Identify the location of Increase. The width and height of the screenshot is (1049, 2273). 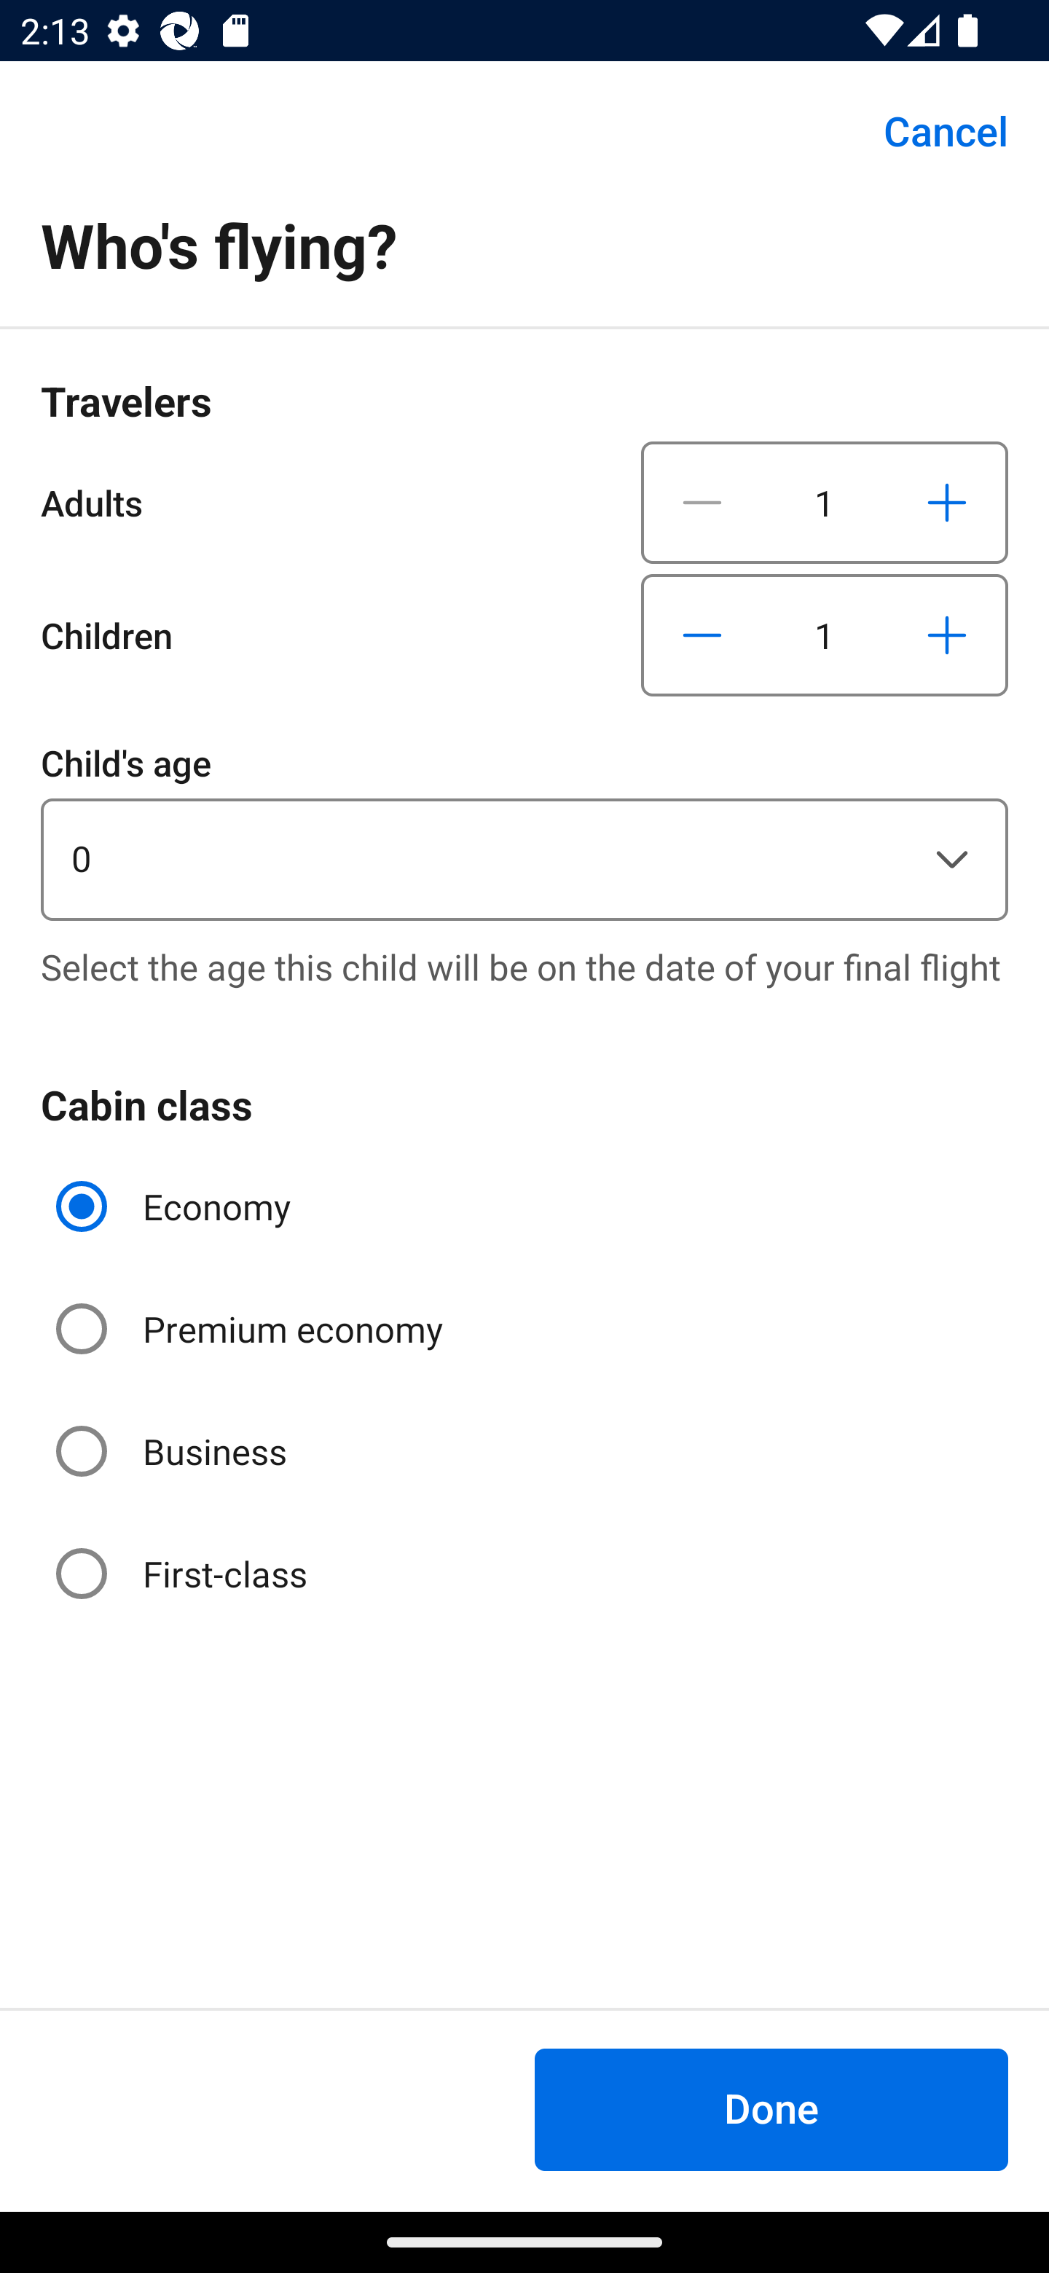
(946, 635).